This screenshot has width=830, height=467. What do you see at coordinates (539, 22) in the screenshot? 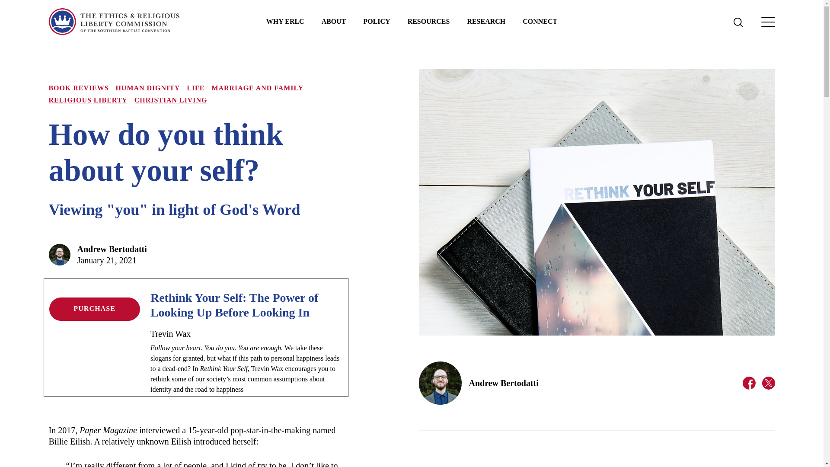
I see `CONNECT` at bounding box center [539, 22].